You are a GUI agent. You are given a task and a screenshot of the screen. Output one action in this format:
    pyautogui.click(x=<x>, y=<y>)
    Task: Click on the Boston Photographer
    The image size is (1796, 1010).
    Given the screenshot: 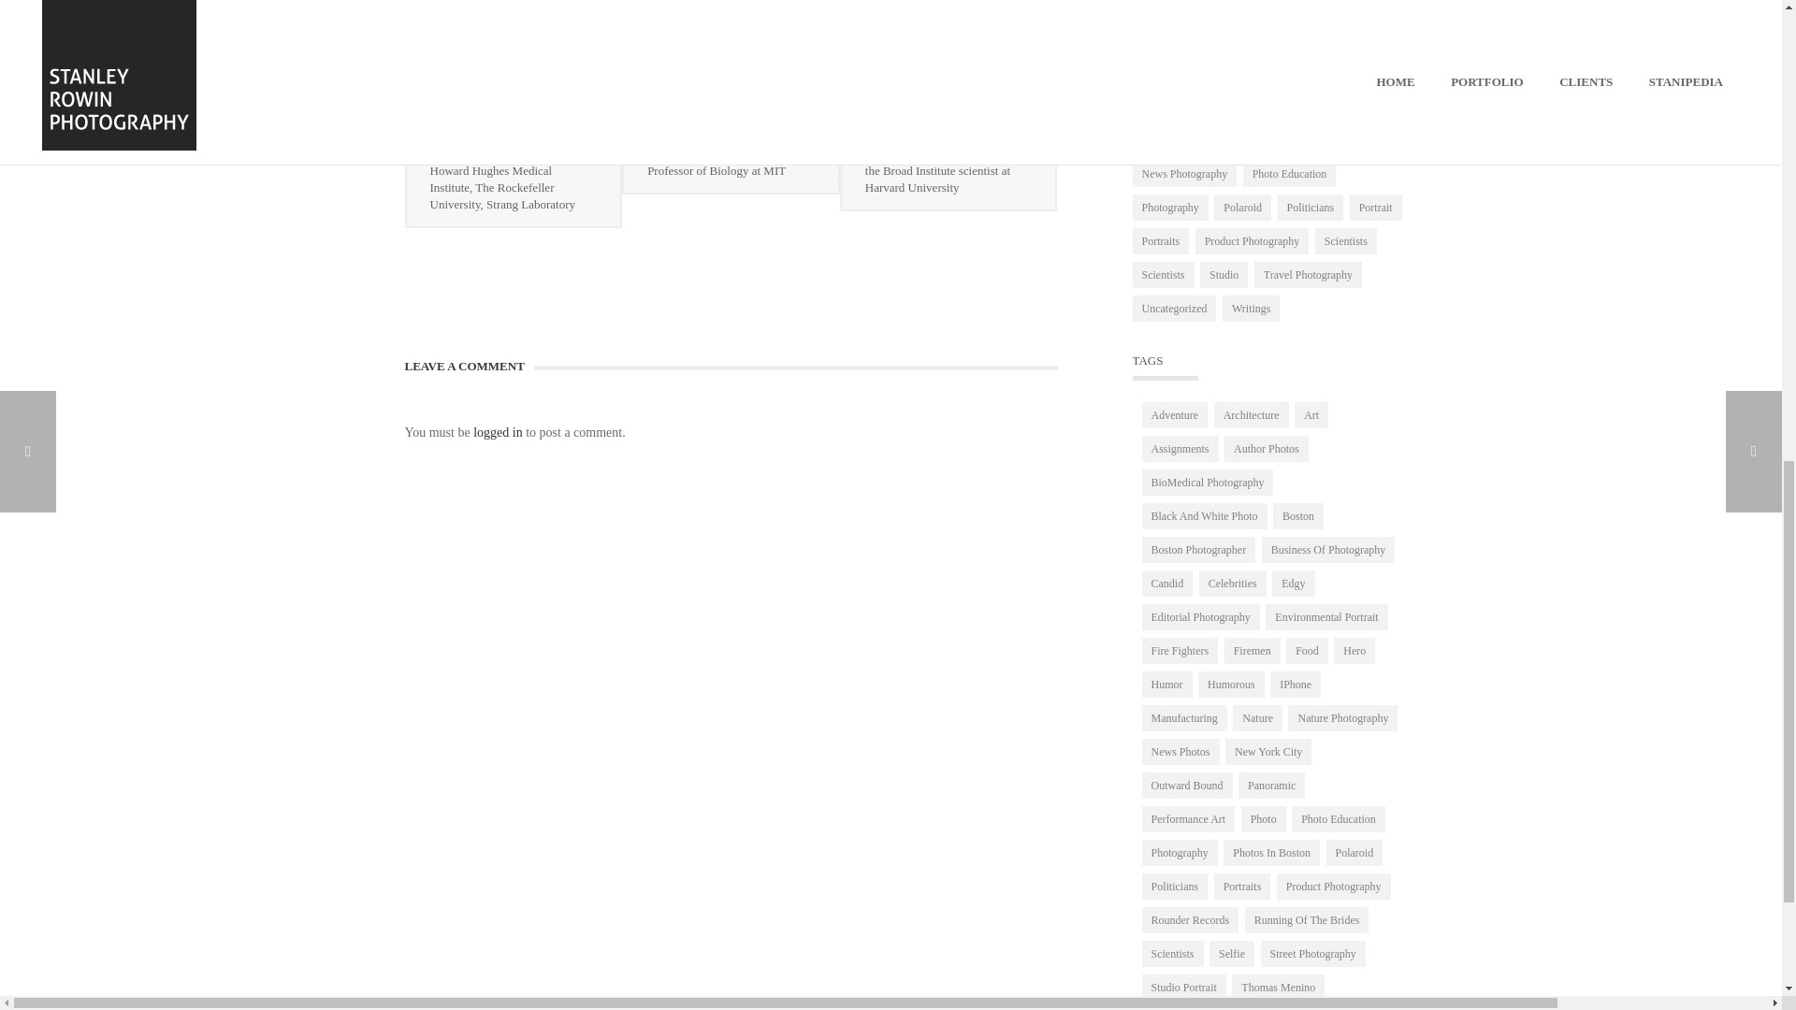 What is the action you would take?
    pyautogui.click(x=531, y=3)
    